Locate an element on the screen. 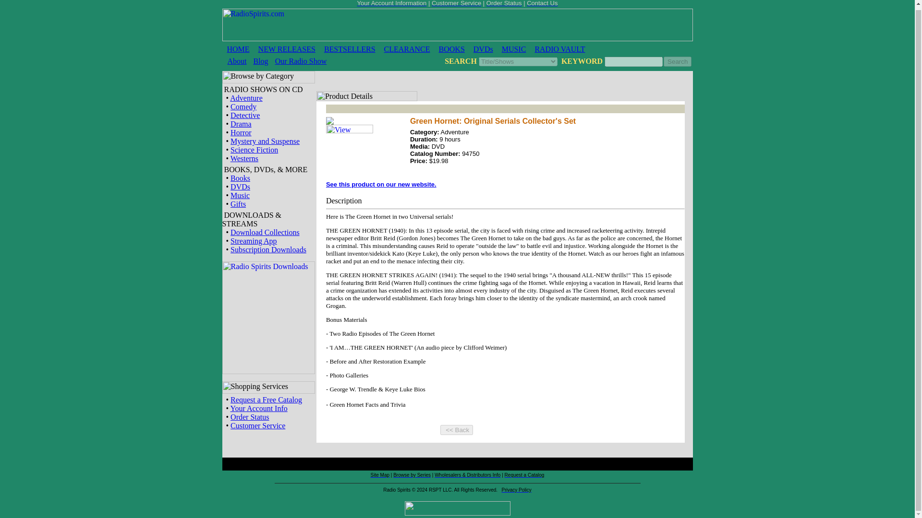 The width and height of the screenshot is (922, 518). Mystery and Suspense is located at coordinates (265, 141).